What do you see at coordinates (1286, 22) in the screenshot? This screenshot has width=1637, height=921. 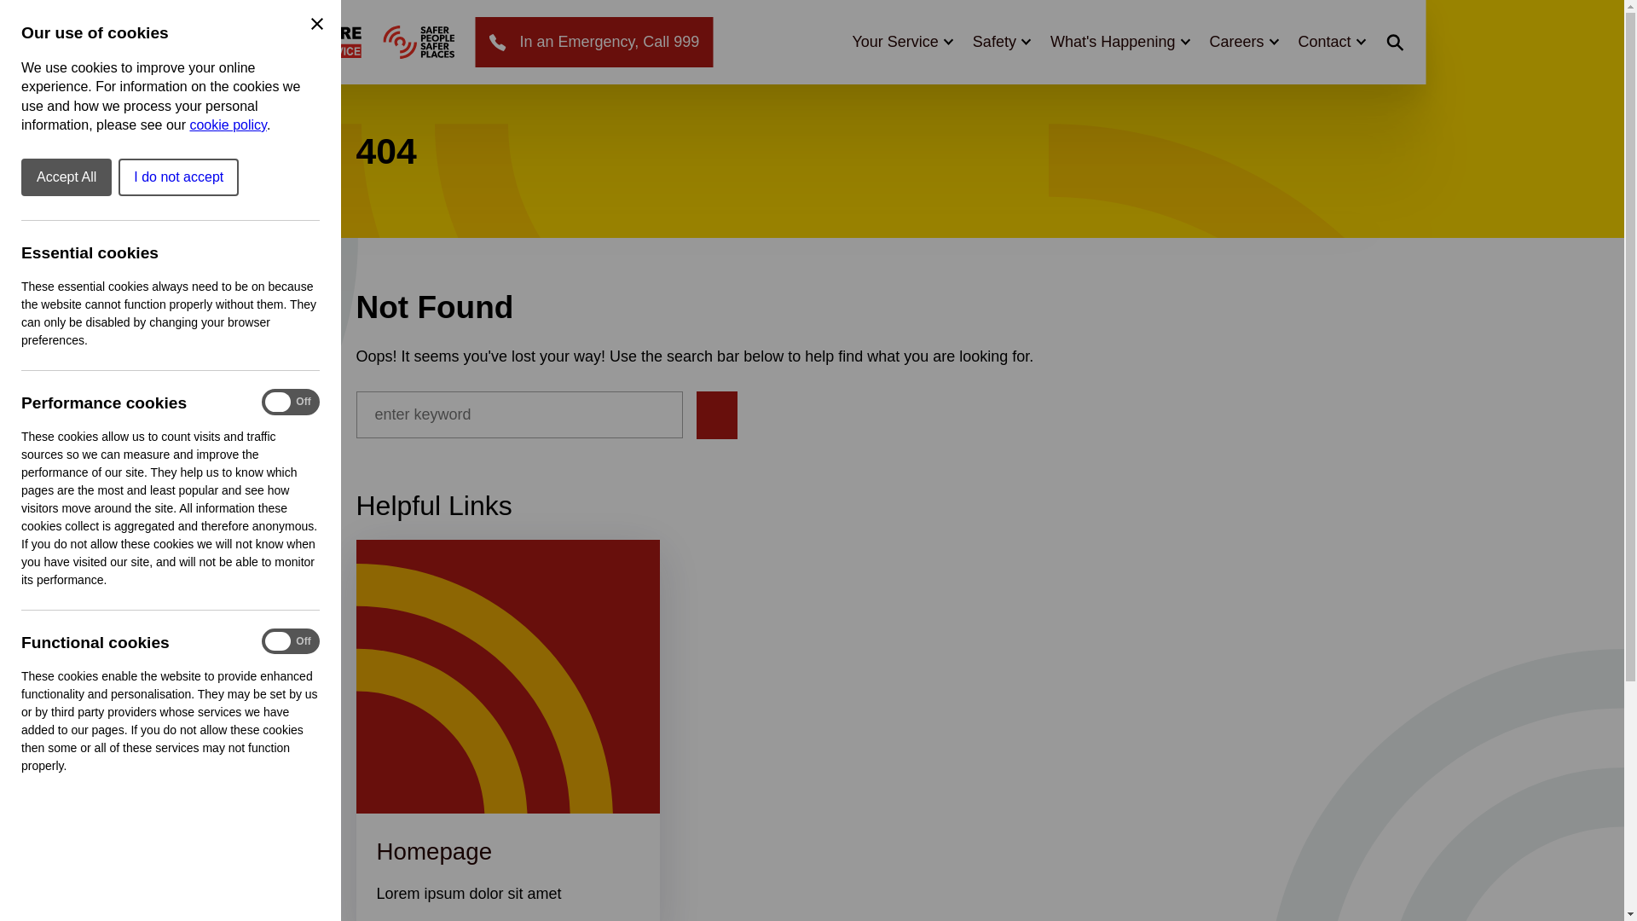 I see `Search` at bounding box center [1286, 22].